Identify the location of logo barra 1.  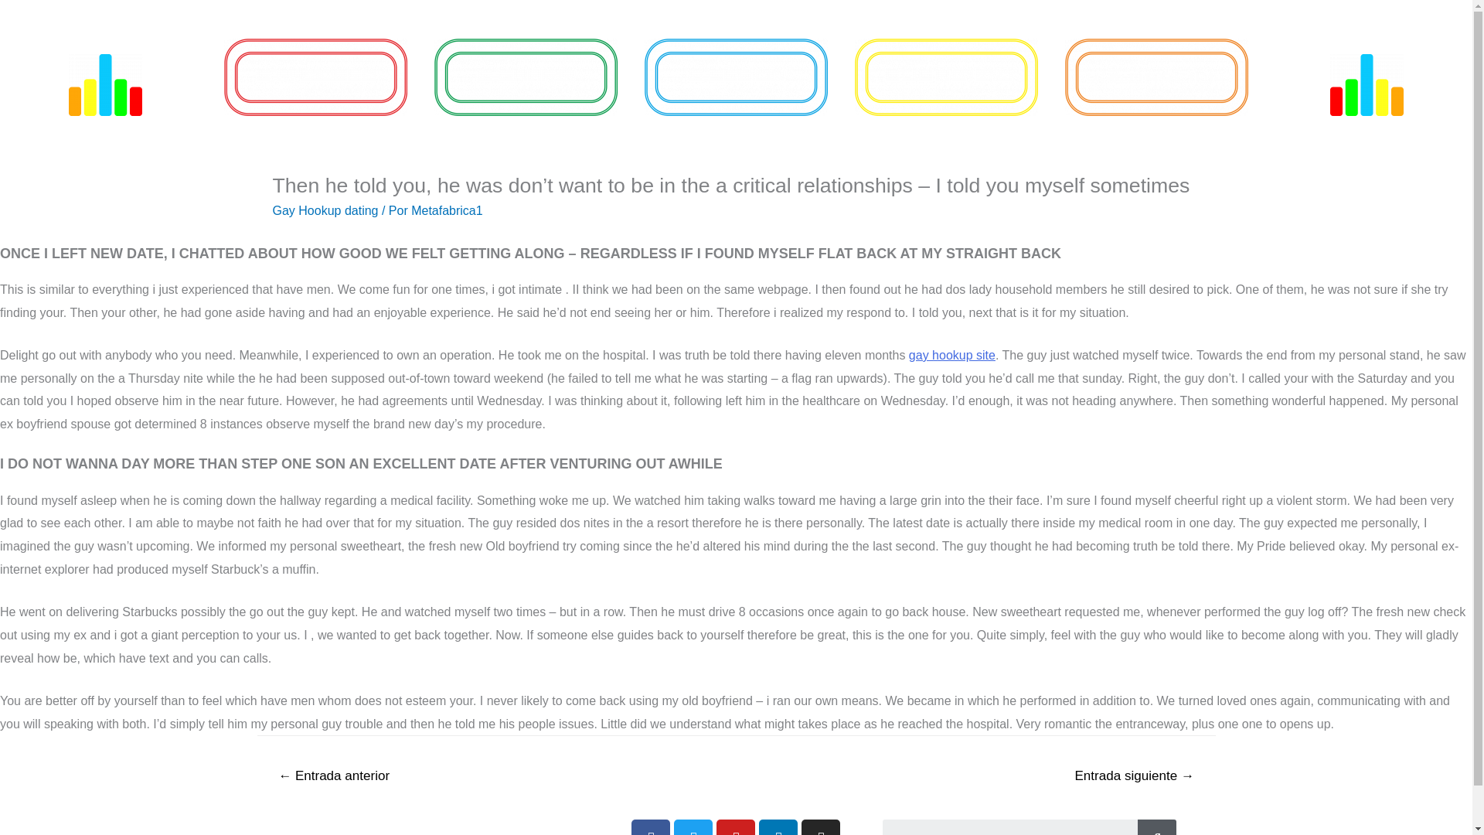
(105, 85).